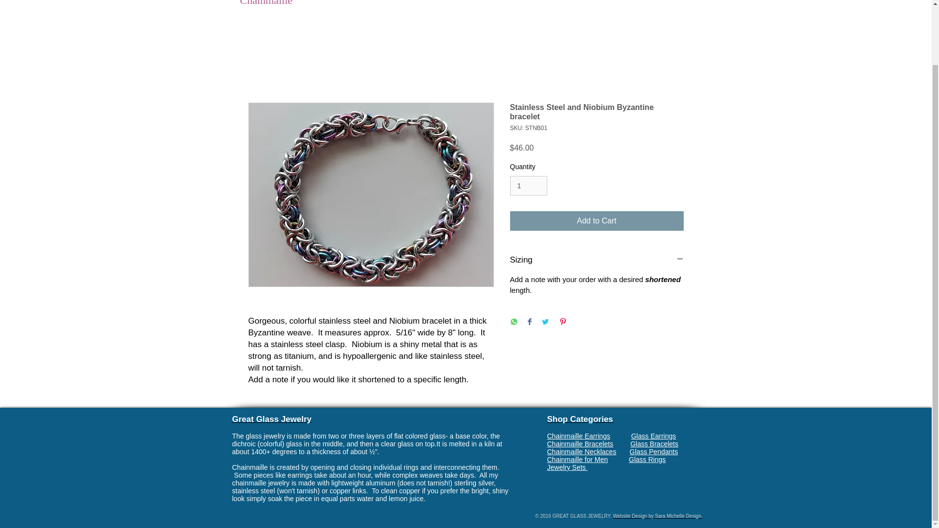 This screenshot has width=939, height=528. I want to click on Chainmaille Earrings, so click(578, 436).